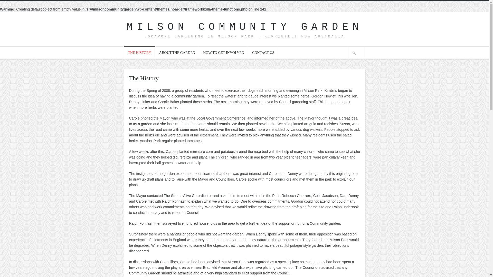 The image size is (493, 277). I want to click on MILSON COMMUNITY GARDEN, so click(244, 27).